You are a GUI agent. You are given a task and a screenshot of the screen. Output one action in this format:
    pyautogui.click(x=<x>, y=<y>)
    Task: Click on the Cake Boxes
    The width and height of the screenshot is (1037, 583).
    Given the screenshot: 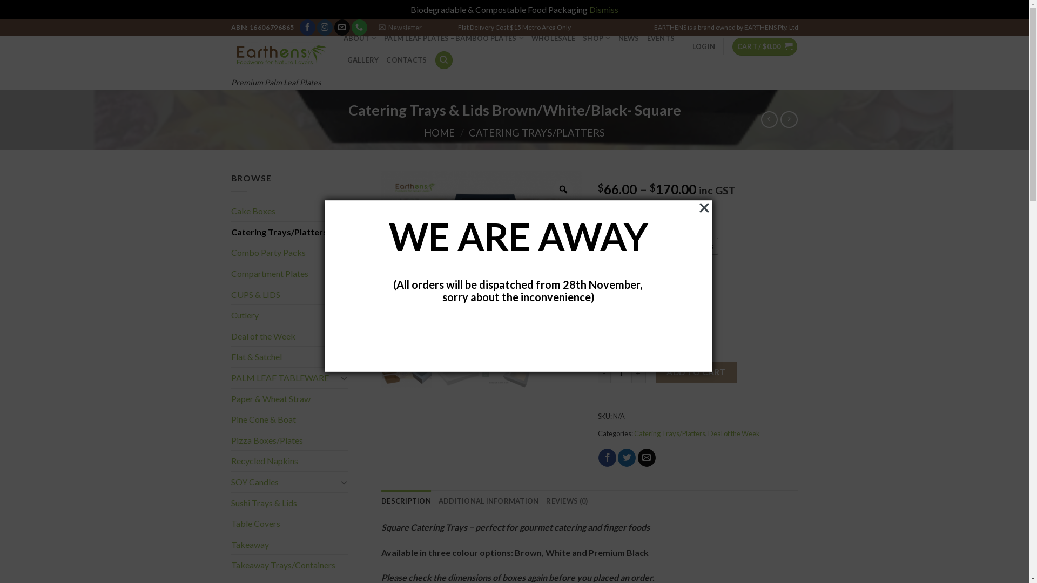 What is the action you would take?
    pyautogui.click(x=290, y=211)
    